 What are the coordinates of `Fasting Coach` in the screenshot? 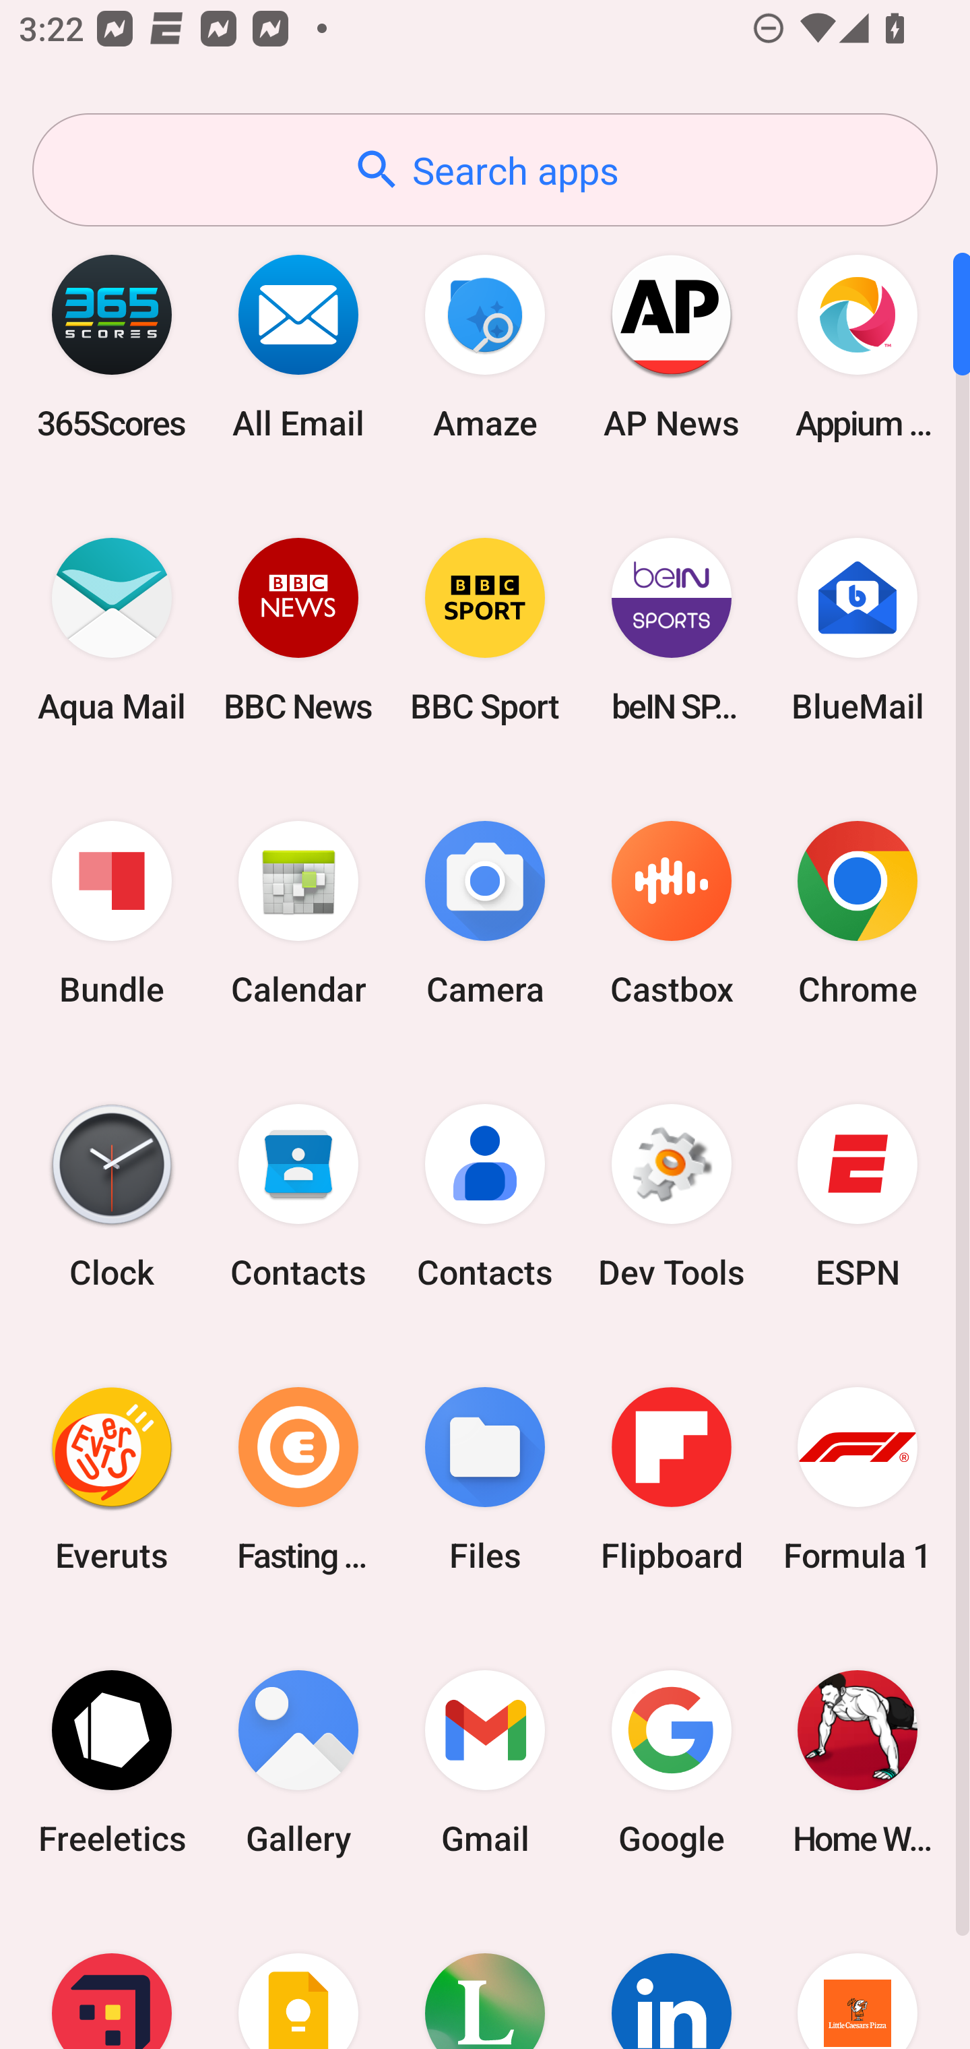 It's located at (298, 1479).